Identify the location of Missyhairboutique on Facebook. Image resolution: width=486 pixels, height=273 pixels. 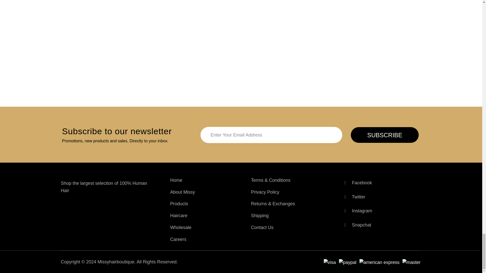
(357, 183).